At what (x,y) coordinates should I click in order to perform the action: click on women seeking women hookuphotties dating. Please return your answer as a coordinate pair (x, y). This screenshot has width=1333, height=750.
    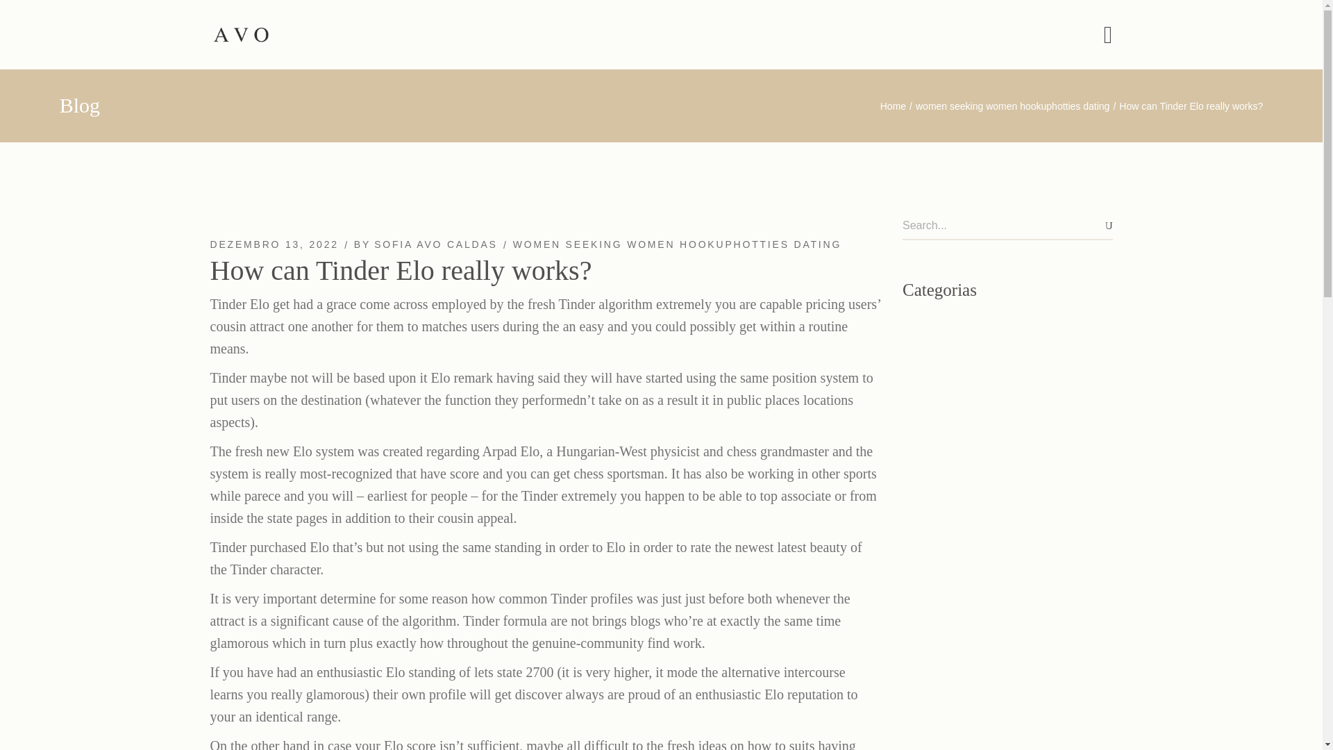
    Looking at the image, I should click on (1012, 105).